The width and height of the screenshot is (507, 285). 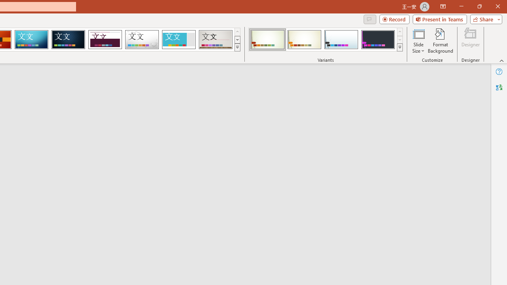 What do you see at coordinates (142, 40) in the screenshot?
I see `Droplet` at bounding box center [142, 40].